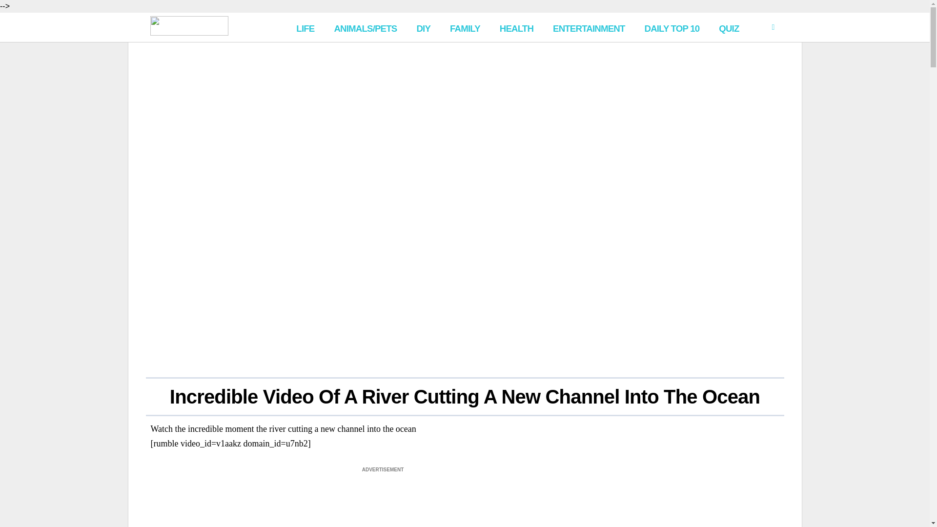 Image resolution: width=937 pixels, height=527 pixels. I want to click on DAILY TOP 10, so click(672, 27).